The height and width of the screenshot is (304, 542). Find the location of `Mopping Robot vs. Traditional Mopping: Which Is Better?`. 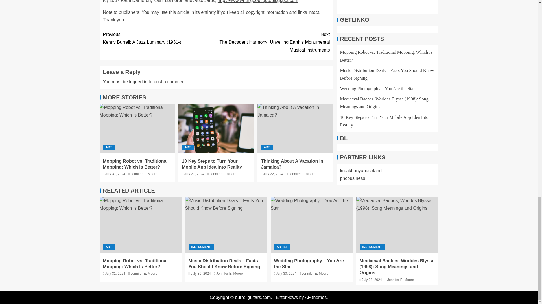

Mopping Robot vs. Traditional Mopping: Which Is Better? is located at coordinates (135, 164).